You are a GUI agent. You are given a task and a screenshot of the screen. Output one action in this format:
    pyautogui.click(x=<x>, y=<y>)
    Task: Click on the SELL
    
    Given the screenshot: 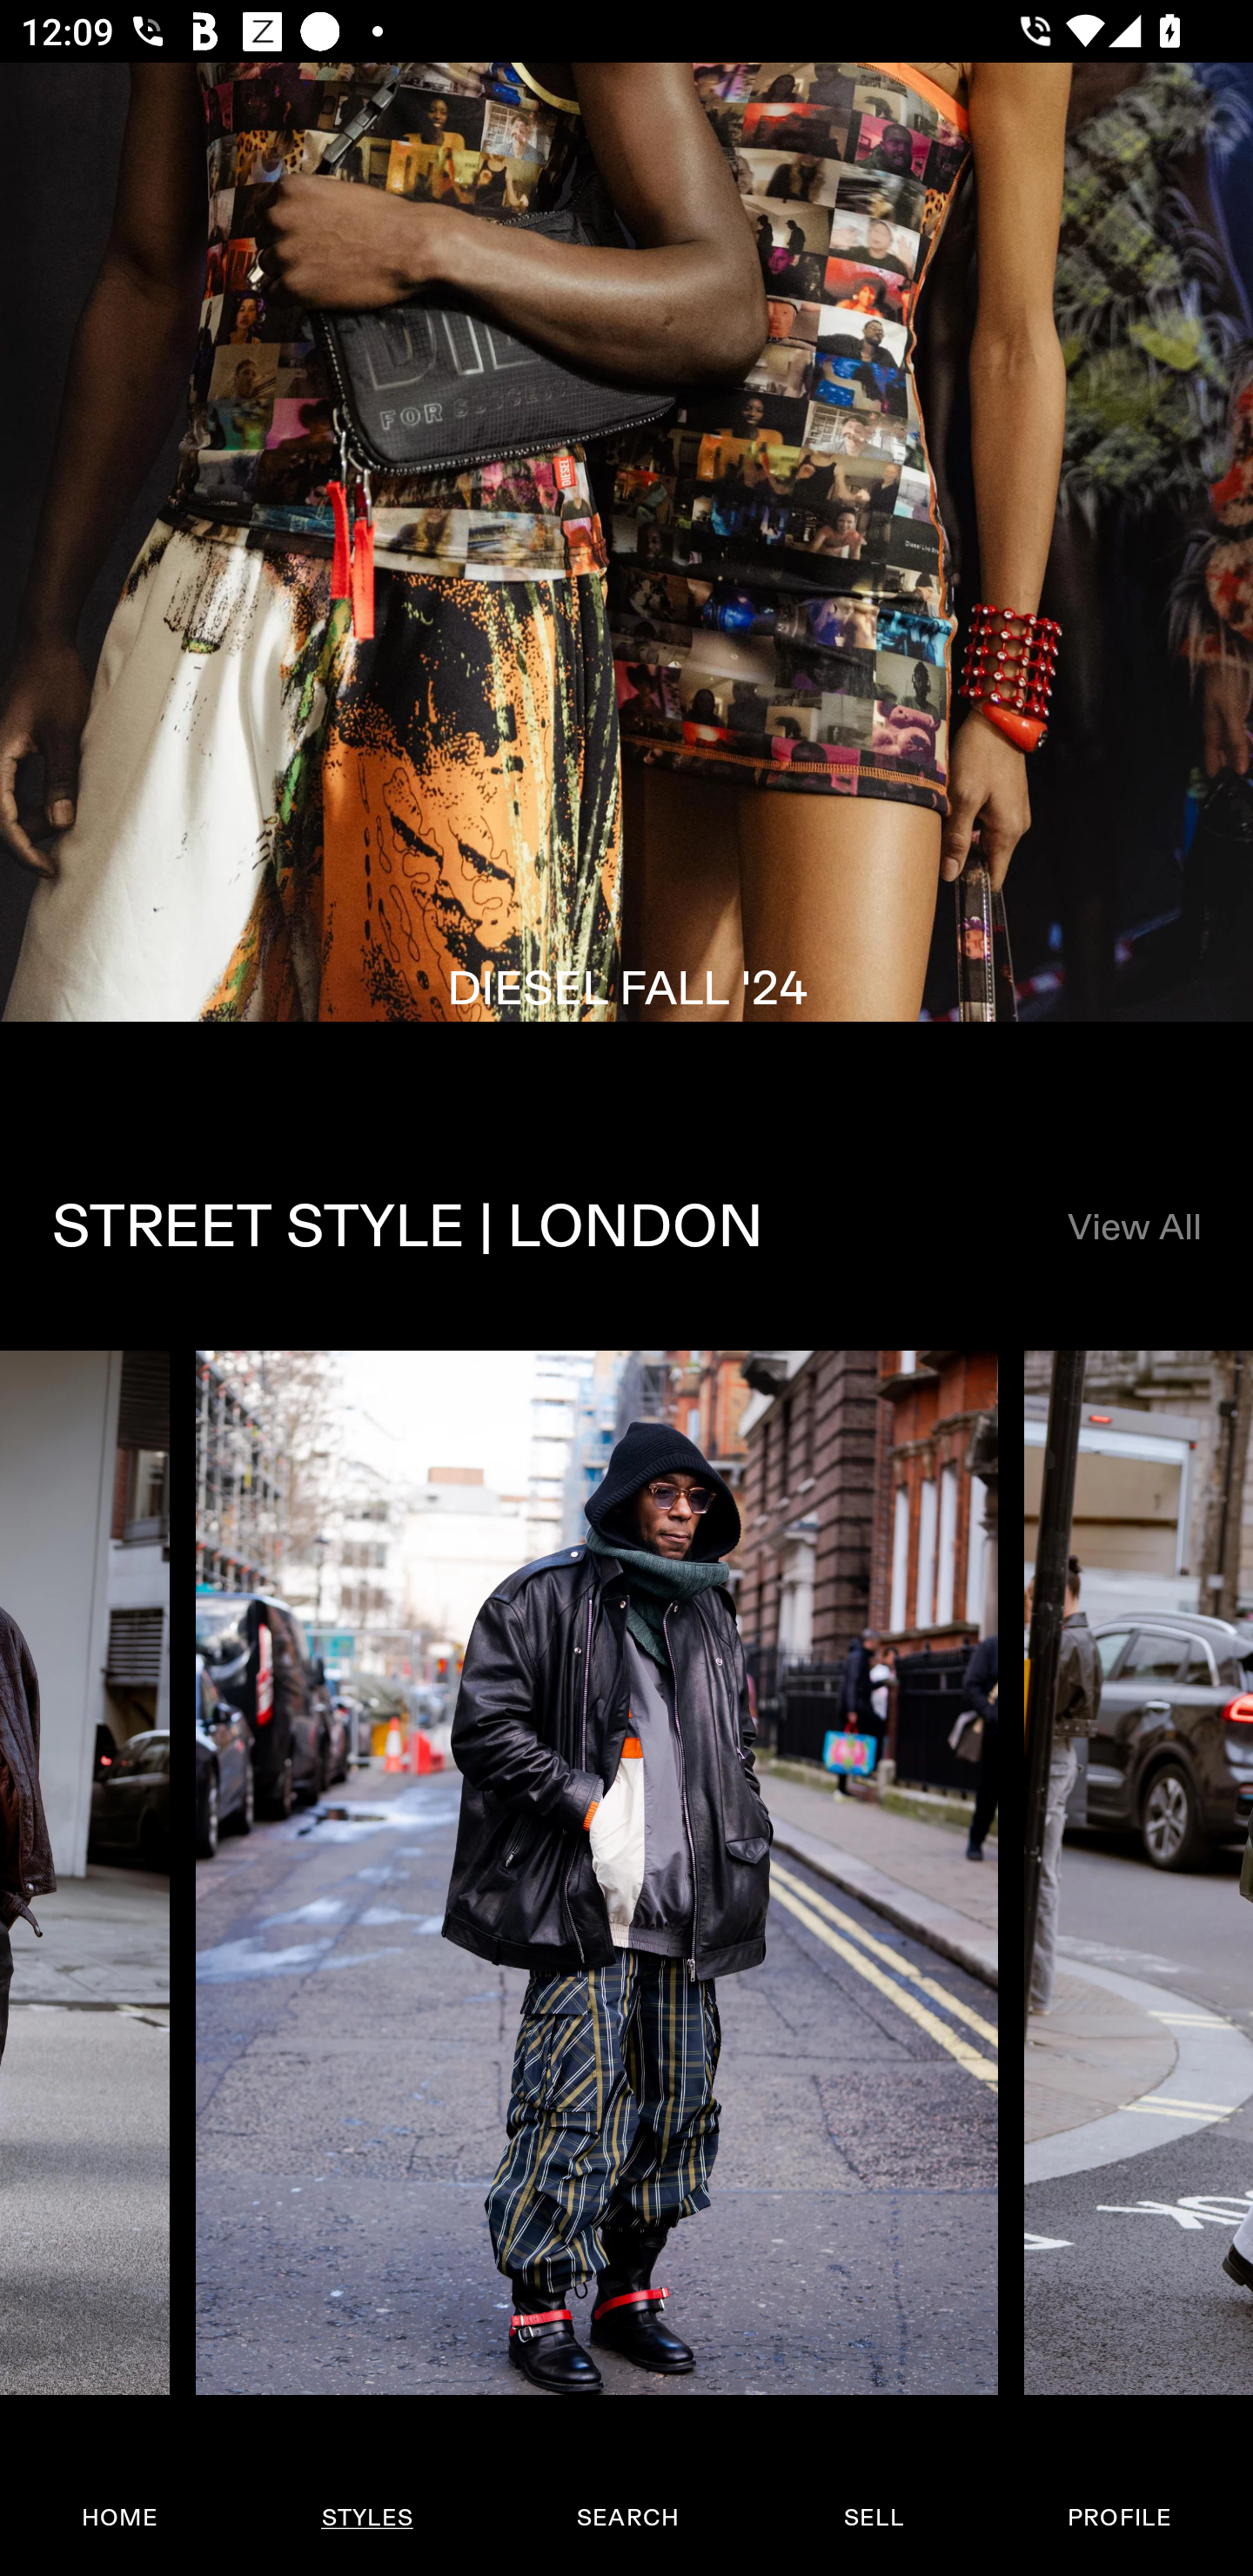 What is the action you would take?
    pyautogui.click(x=873, y=2518)
    